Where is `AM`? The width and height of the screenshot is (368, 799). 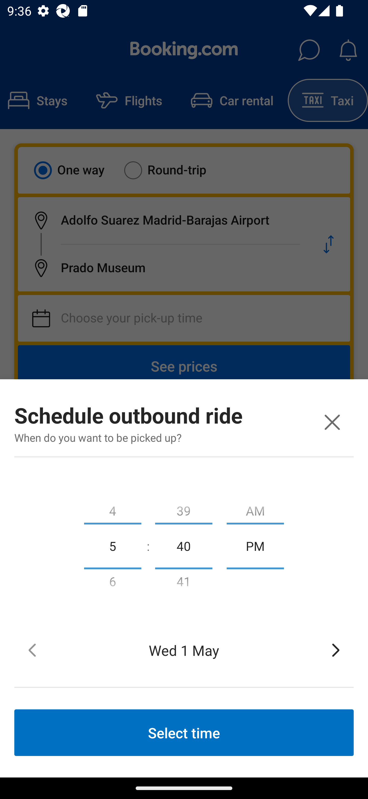
AM is located at coordinates (255, 509).